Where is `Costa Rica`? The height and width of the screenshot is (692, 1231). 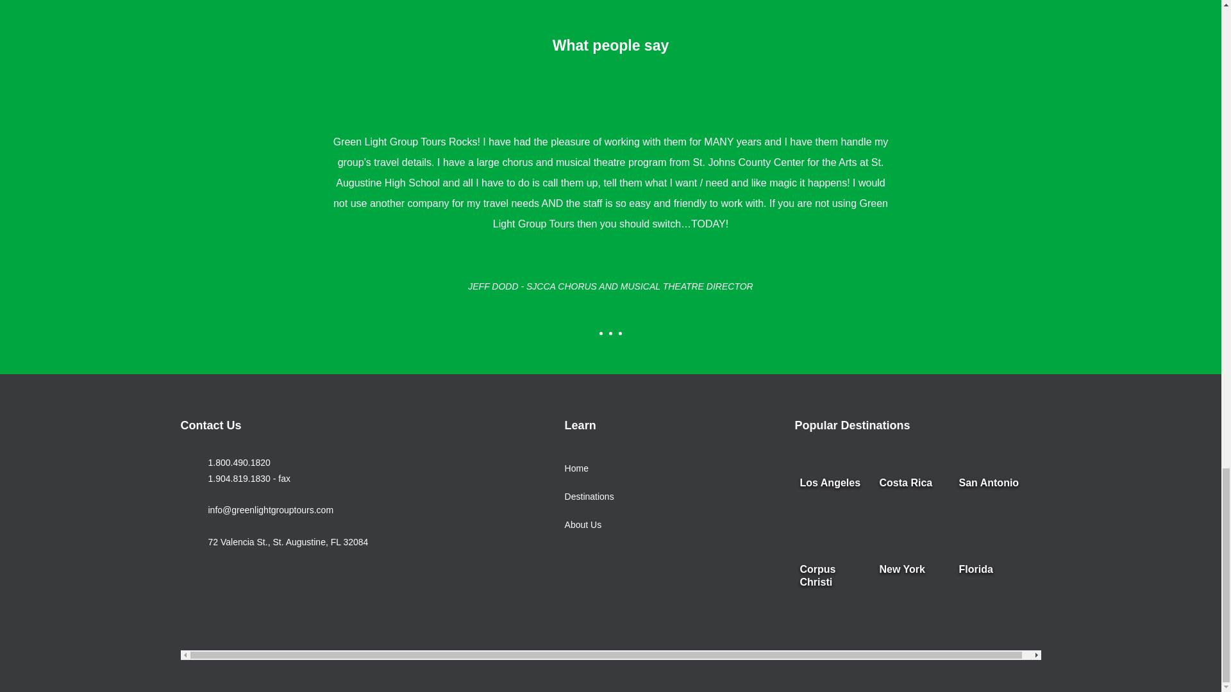 Costa Rica is located at coordinates (912, 509).